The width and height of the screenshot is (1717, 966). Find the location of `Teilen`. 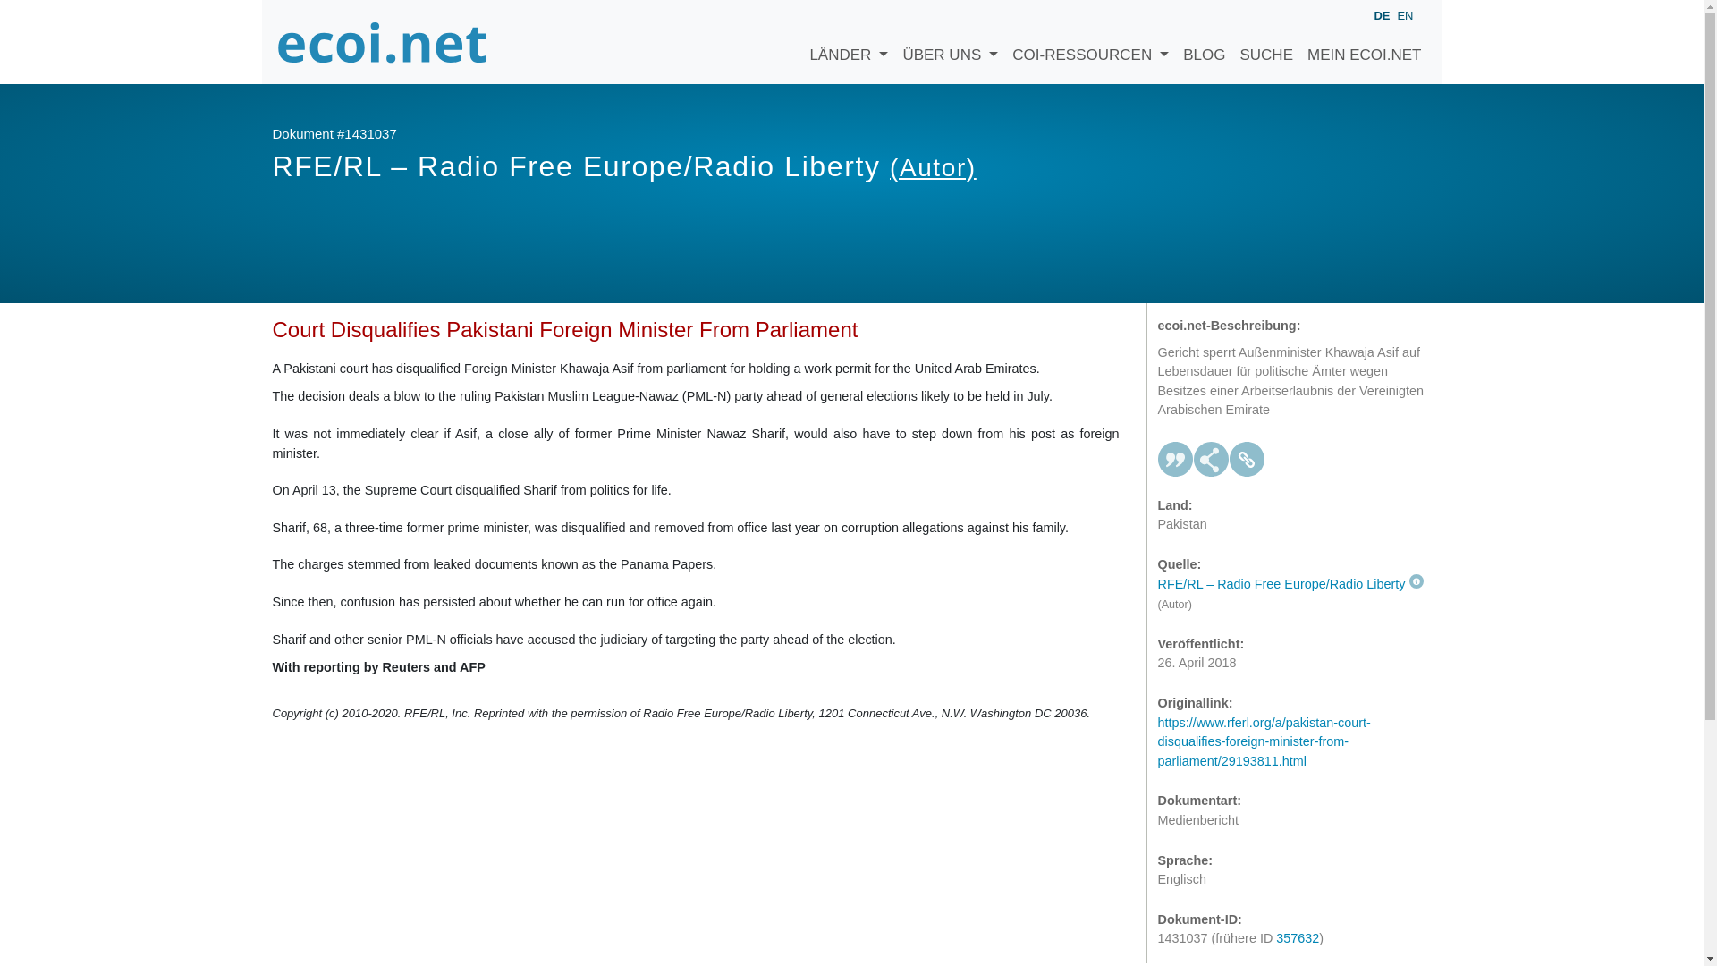

Teilen is located at coordinates (1211, 459).